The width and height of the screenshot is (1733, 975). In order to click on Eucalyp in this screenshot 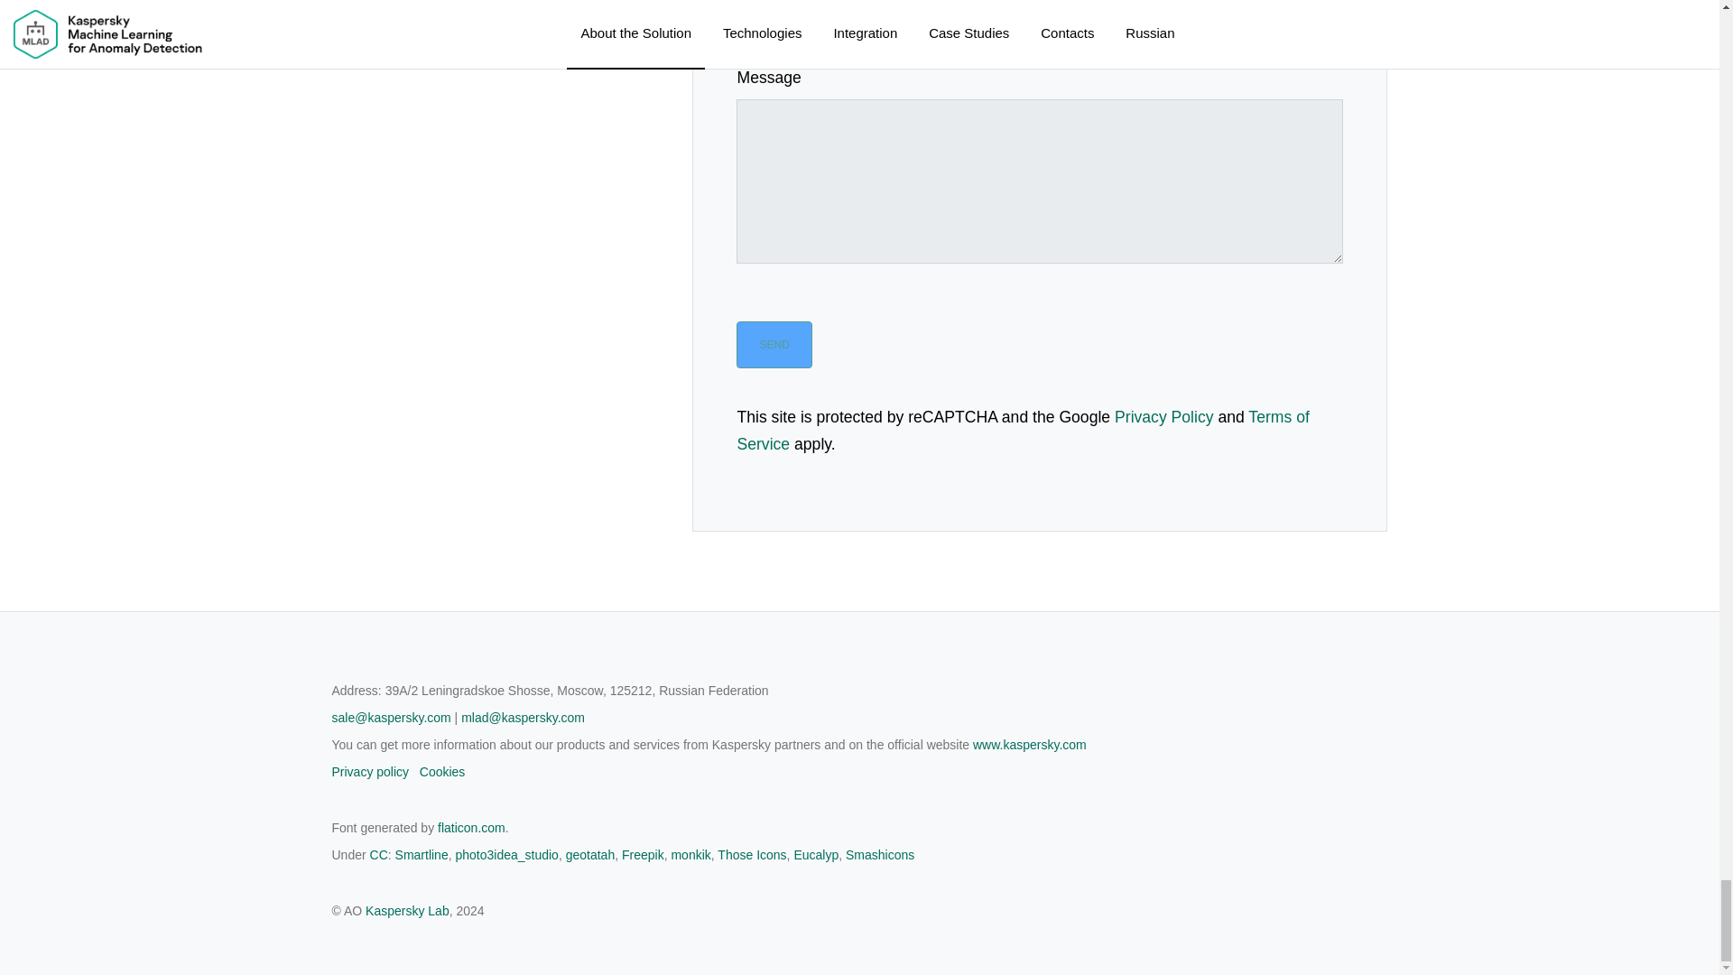, I will do `click(816, 854)`.